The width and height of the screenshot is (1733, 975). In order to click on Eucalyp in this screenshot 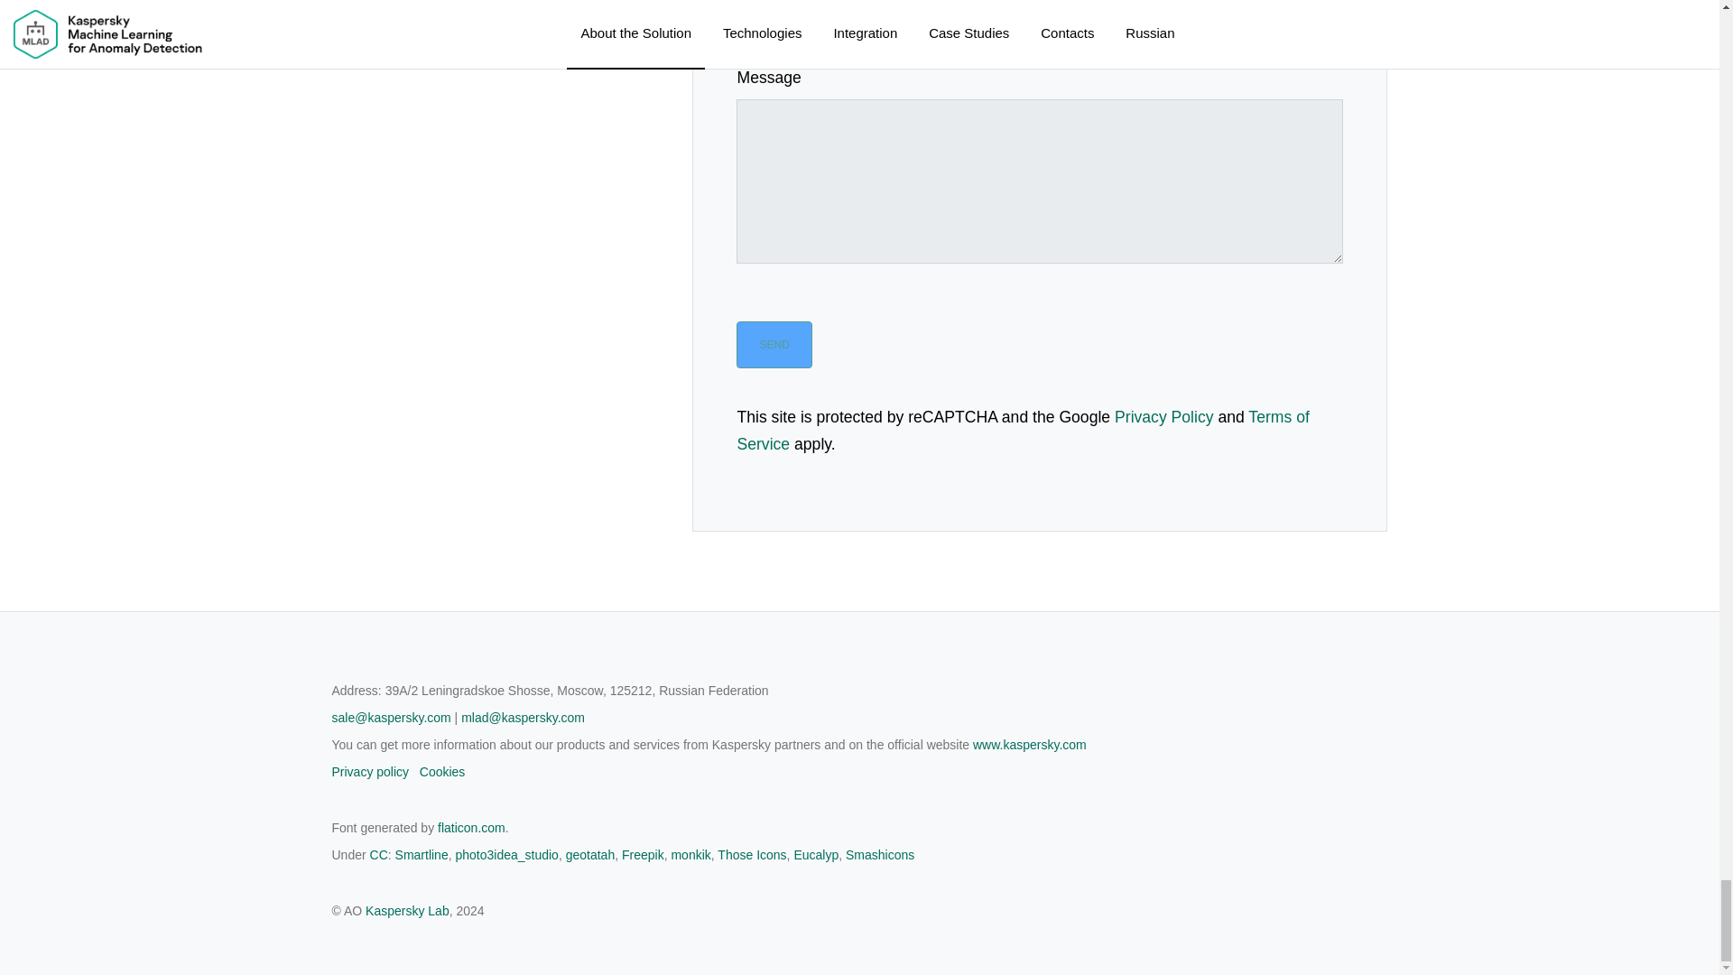, I will do `click(816, 854)`.